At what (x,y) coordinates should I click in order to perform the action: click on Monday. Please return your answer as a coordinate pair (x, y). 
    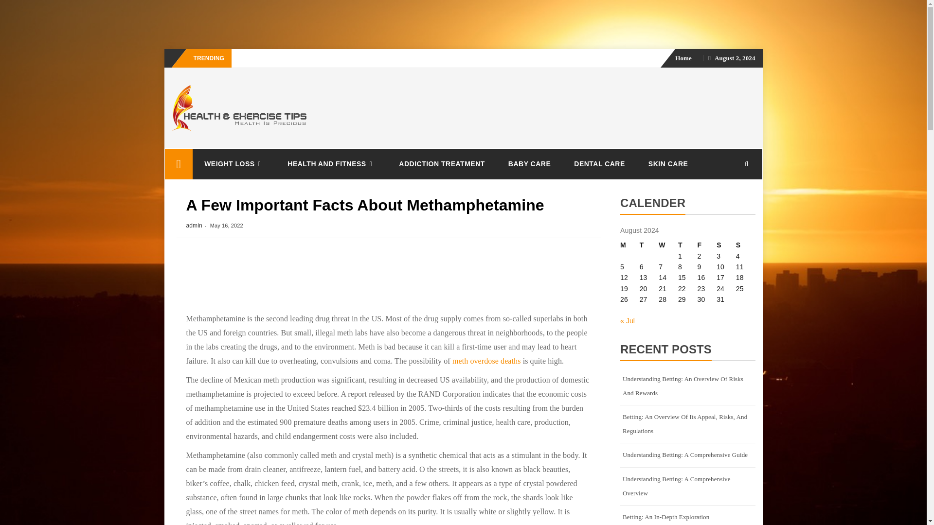
    Looking at the image, I should click on (629, 245).